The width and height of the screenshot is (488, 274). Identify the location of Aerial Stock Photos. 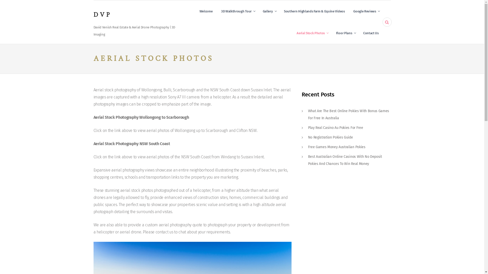
(312, 33).